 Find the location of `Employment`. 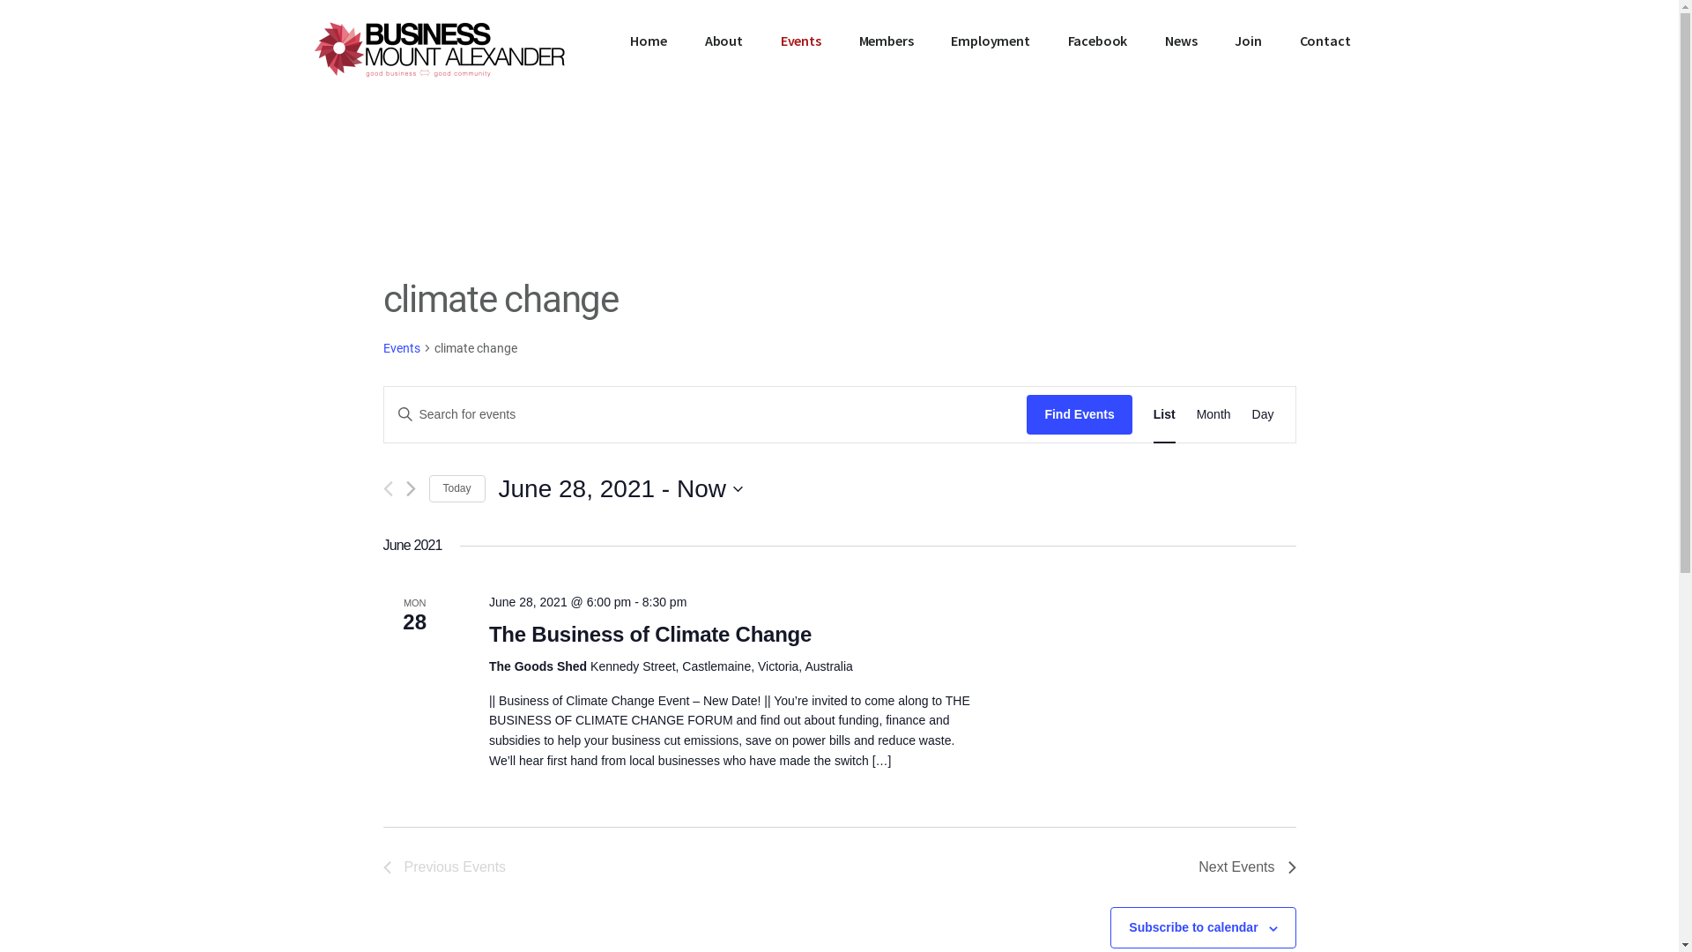

Employment is located at coordinates (991, 41).